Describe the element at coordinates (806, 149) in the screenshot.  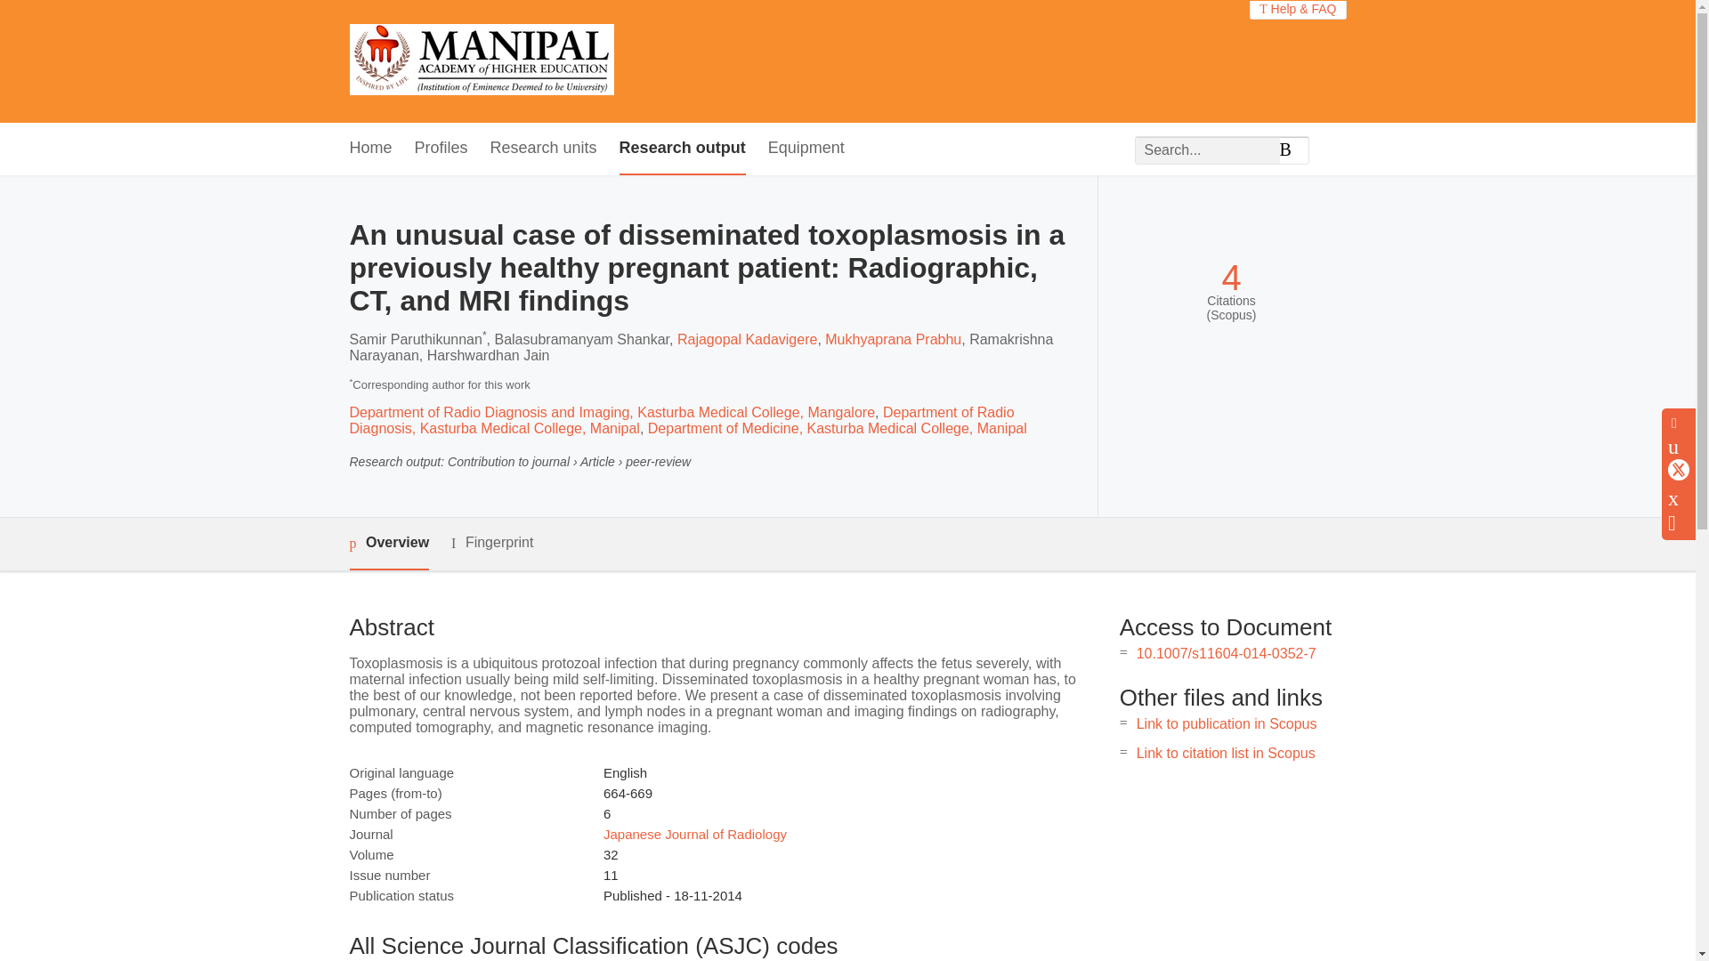
I see `Equipment` at that location.